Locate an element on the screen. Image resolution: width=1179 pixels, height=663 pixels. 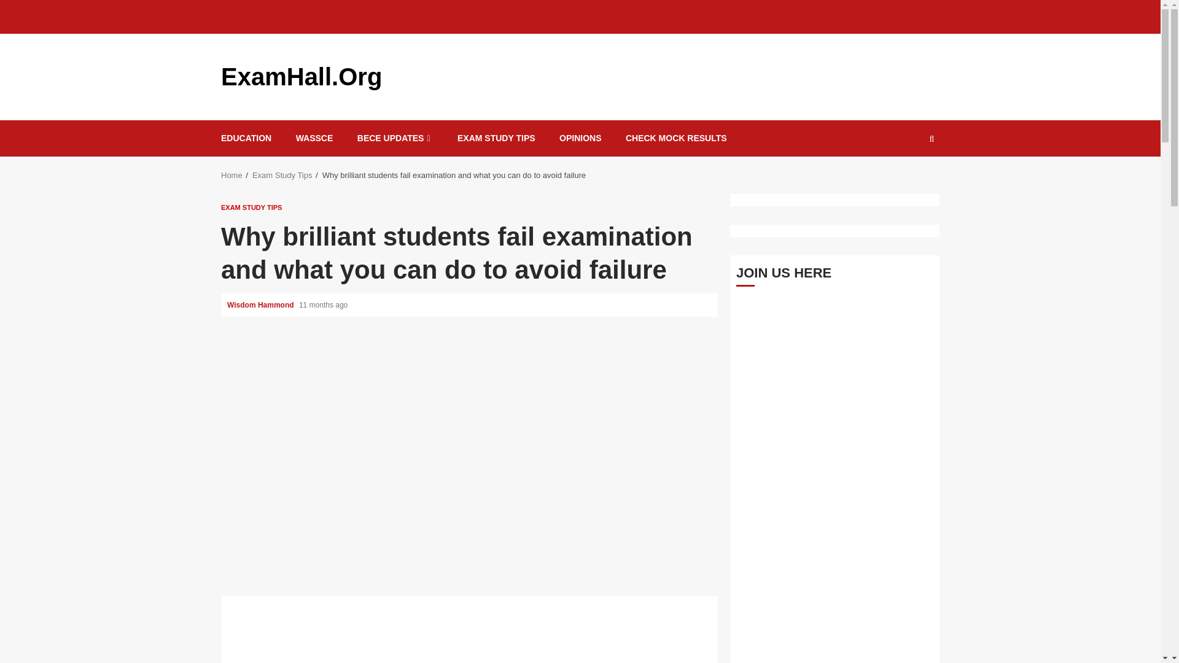
EDUCATION is located at coordinates (246, 139).